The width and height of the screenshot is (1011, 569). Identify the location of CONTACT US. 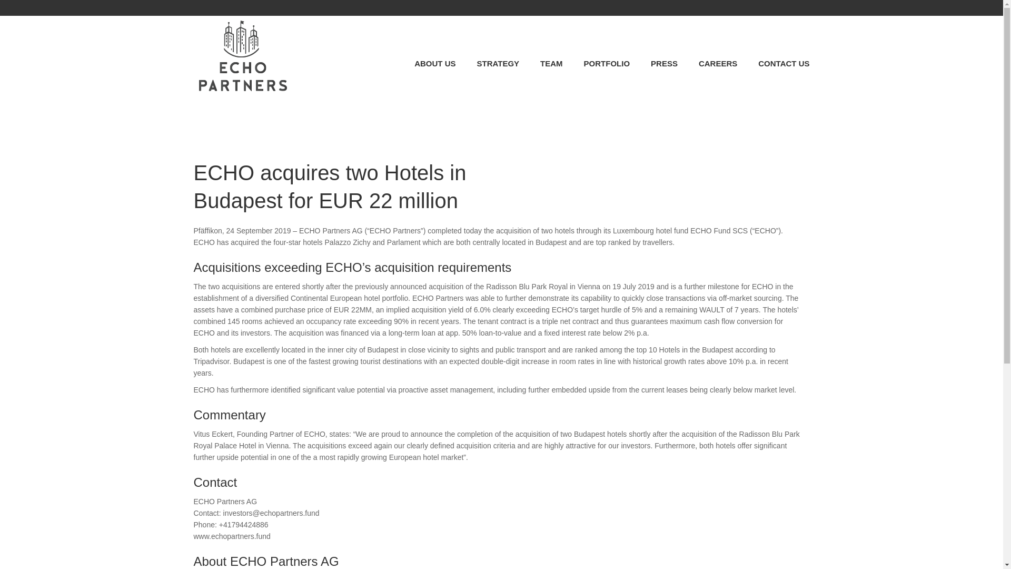
(784, 63).